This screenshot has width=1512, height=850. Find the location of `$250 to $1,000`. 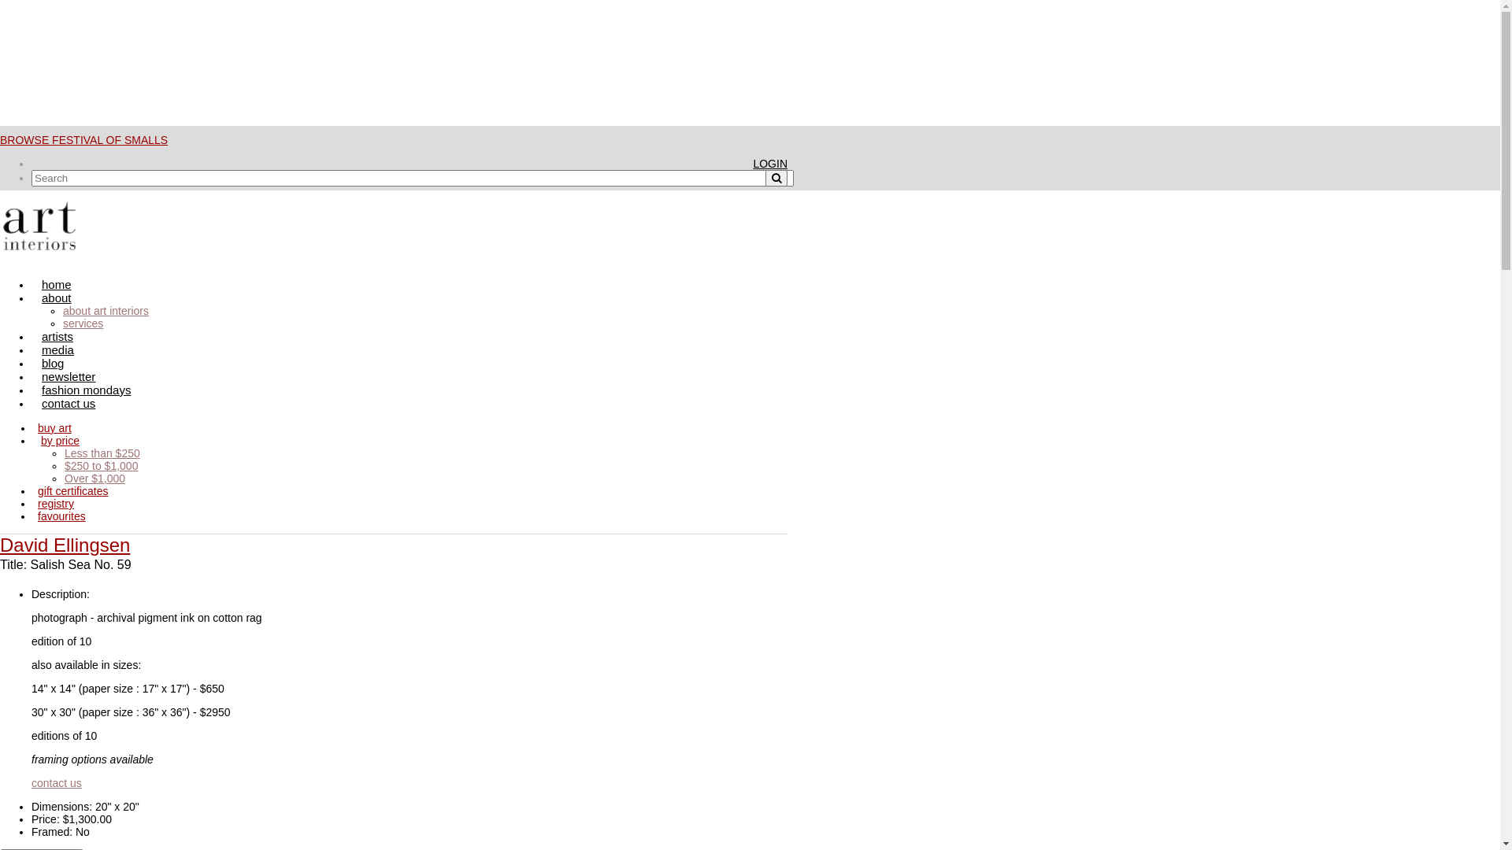

$250 to $1,000 is located at coordinates (101, 466).